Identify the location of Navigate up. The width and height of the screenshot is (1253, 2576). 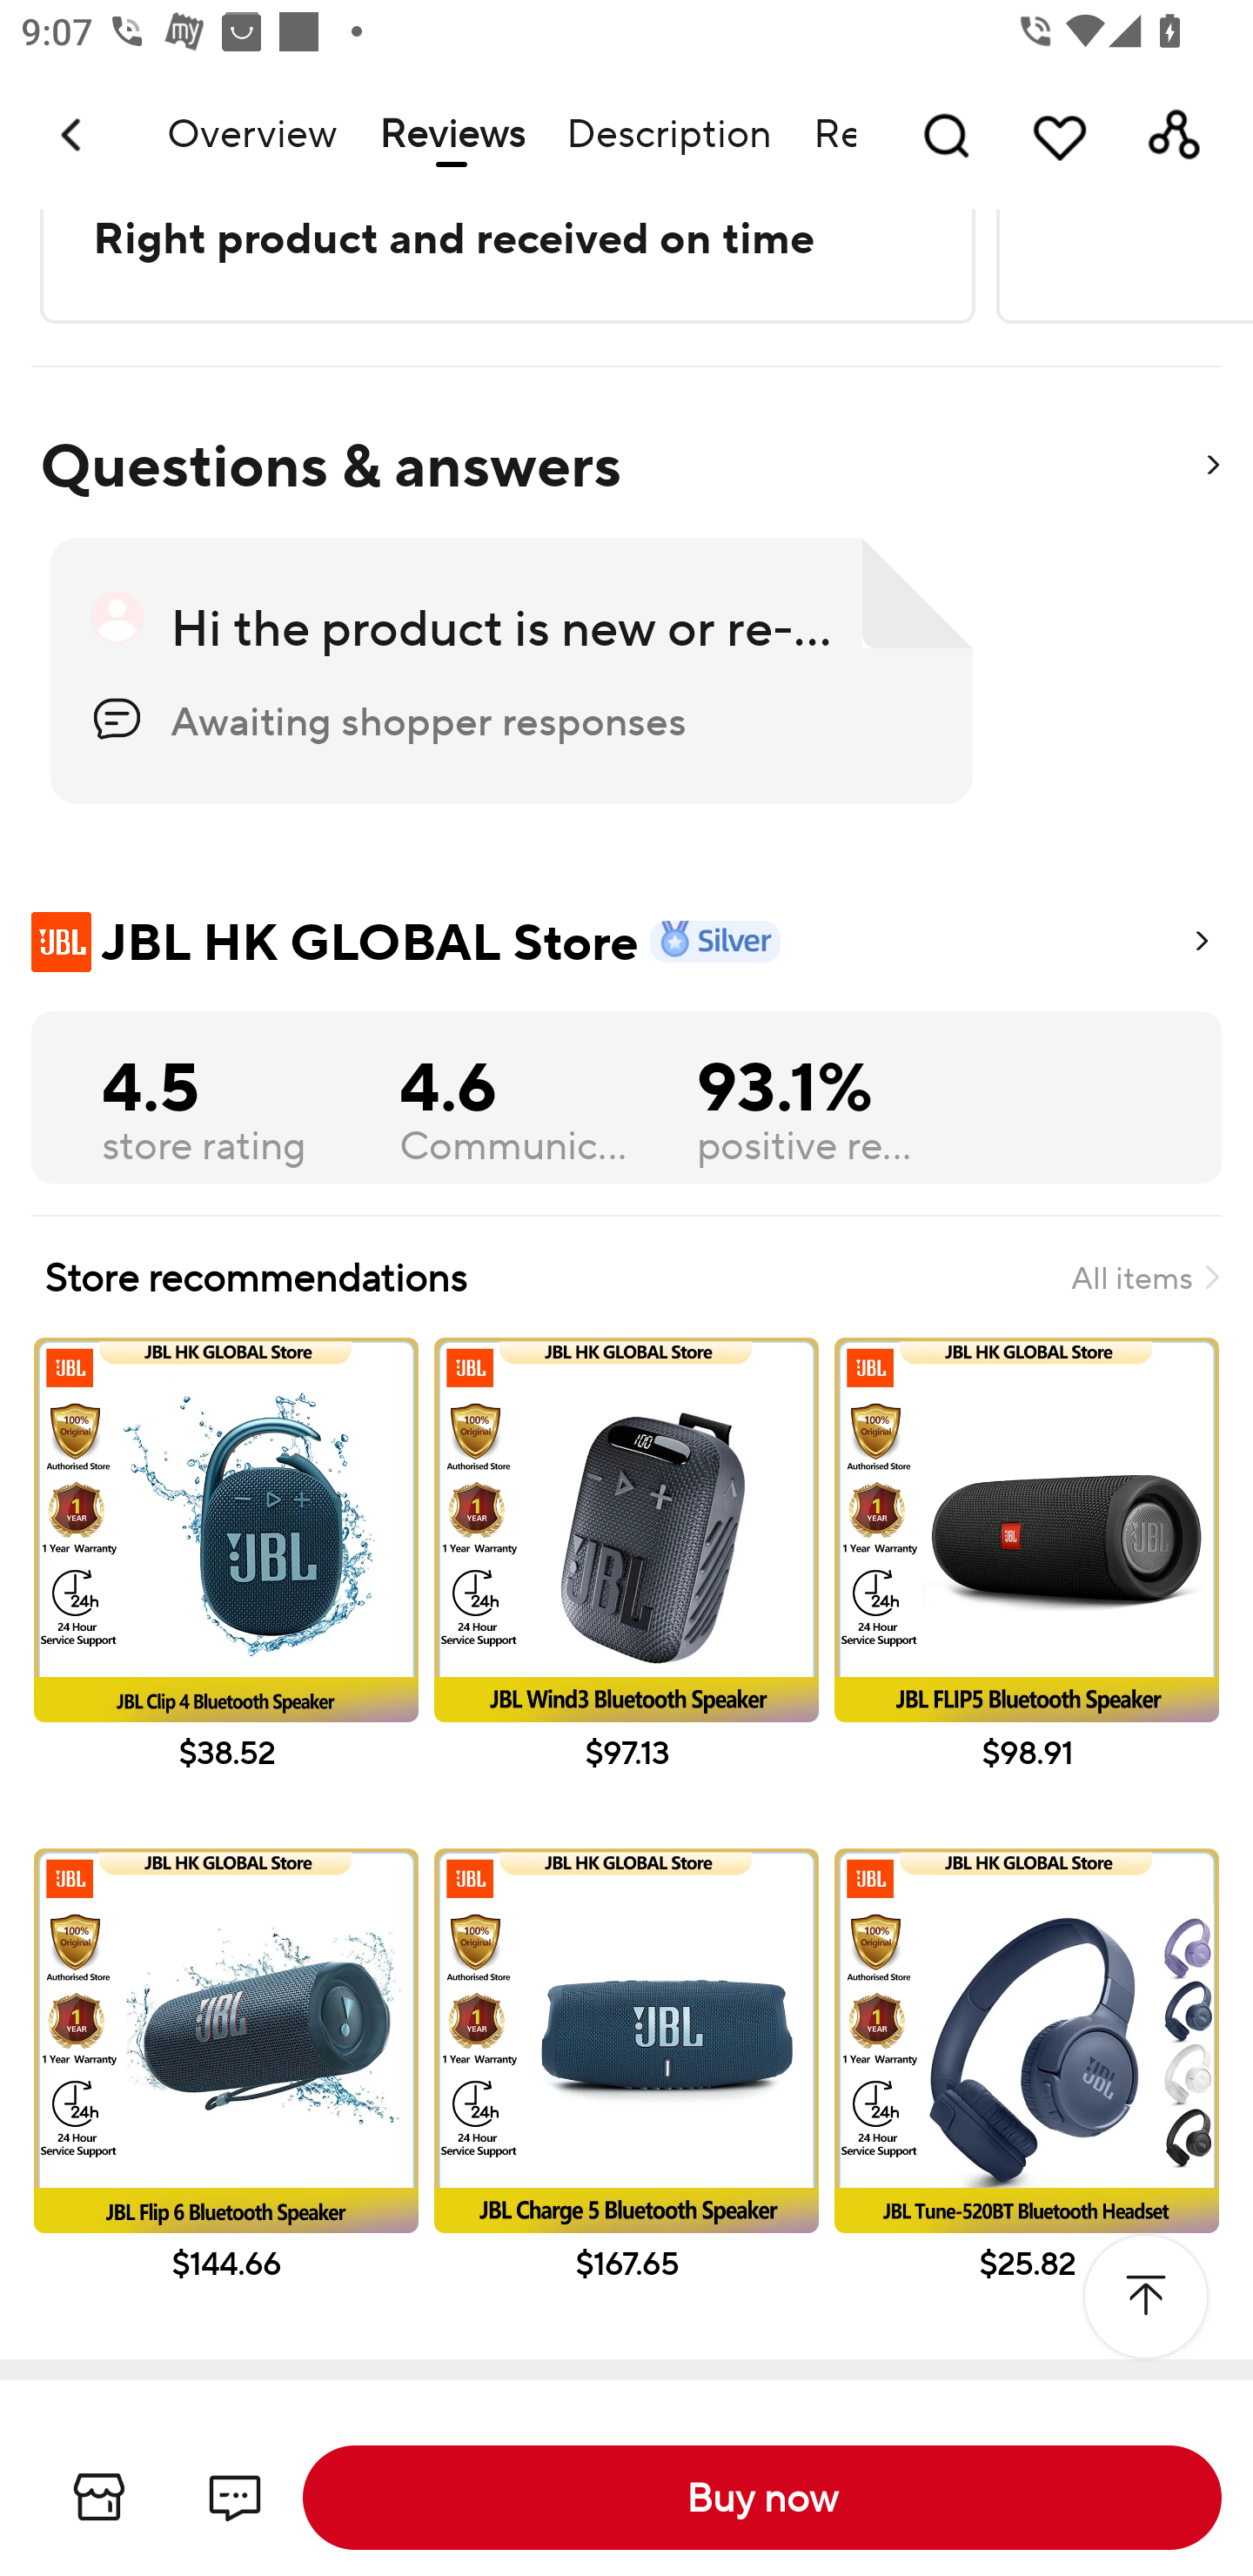
(73, 135).